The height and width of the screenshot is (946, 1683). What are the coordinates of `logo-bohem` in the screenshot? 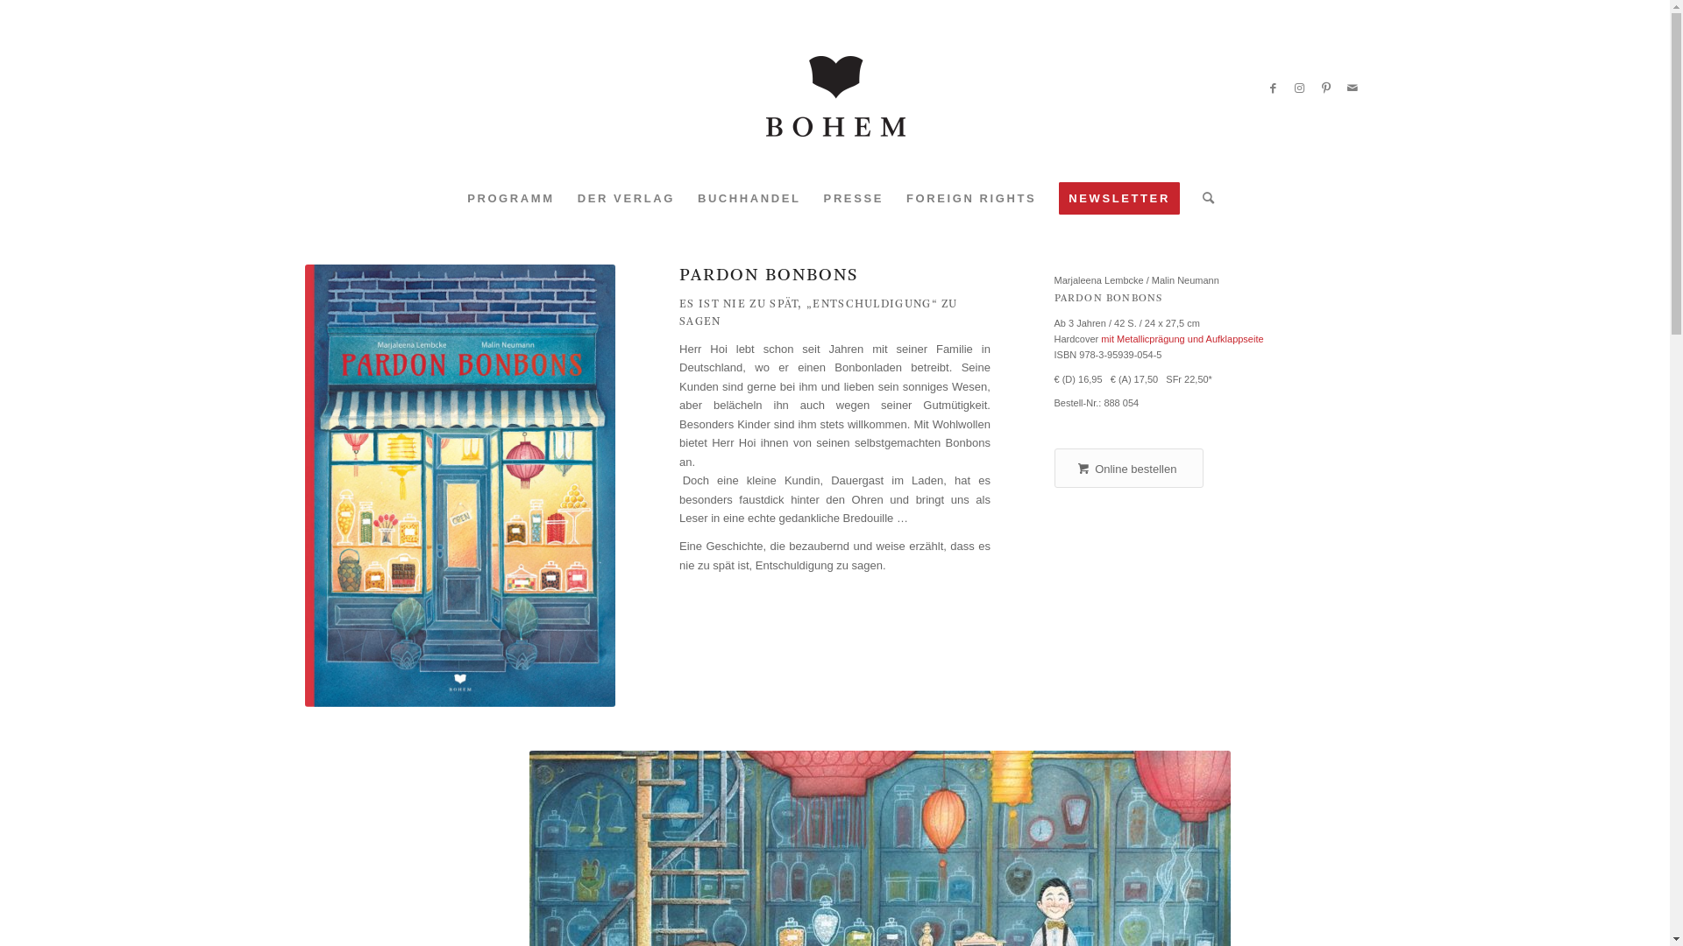 It's located at (834, 88).